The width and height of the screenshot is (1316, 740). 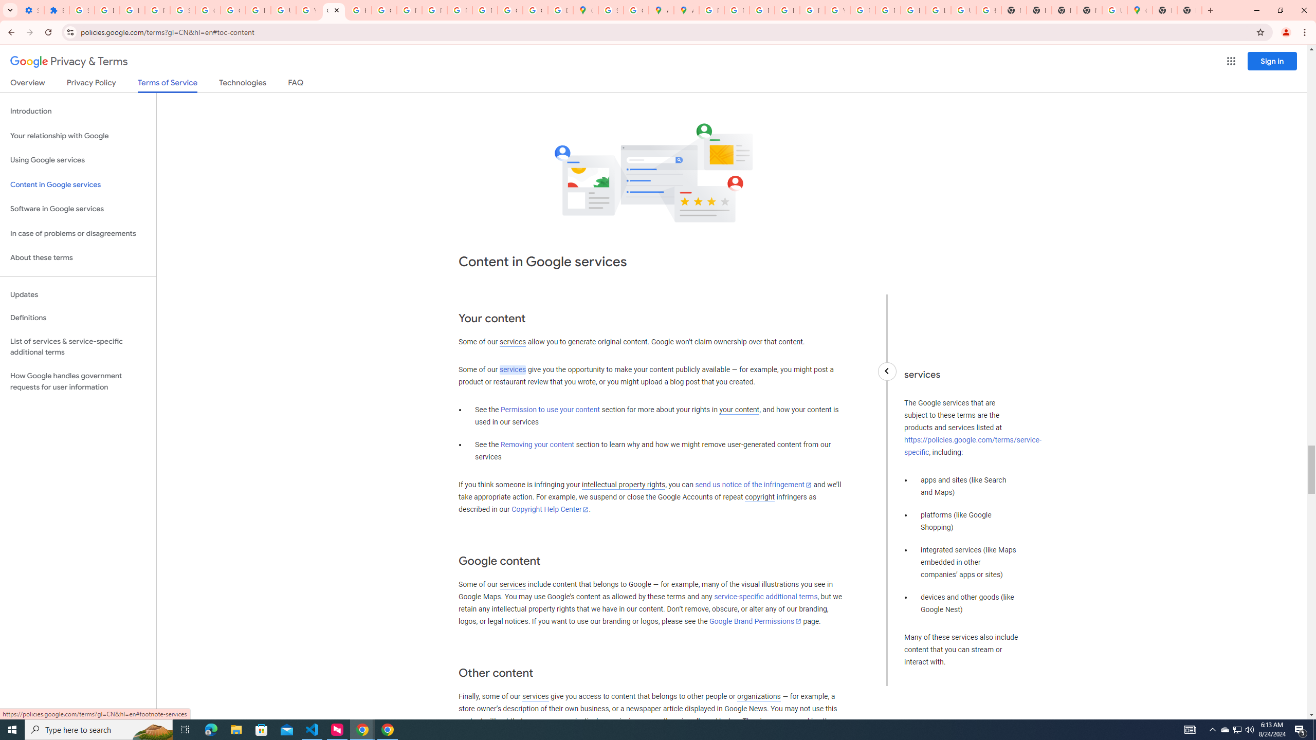 I want to click on Google Maps, so click(x=1139, y=10).